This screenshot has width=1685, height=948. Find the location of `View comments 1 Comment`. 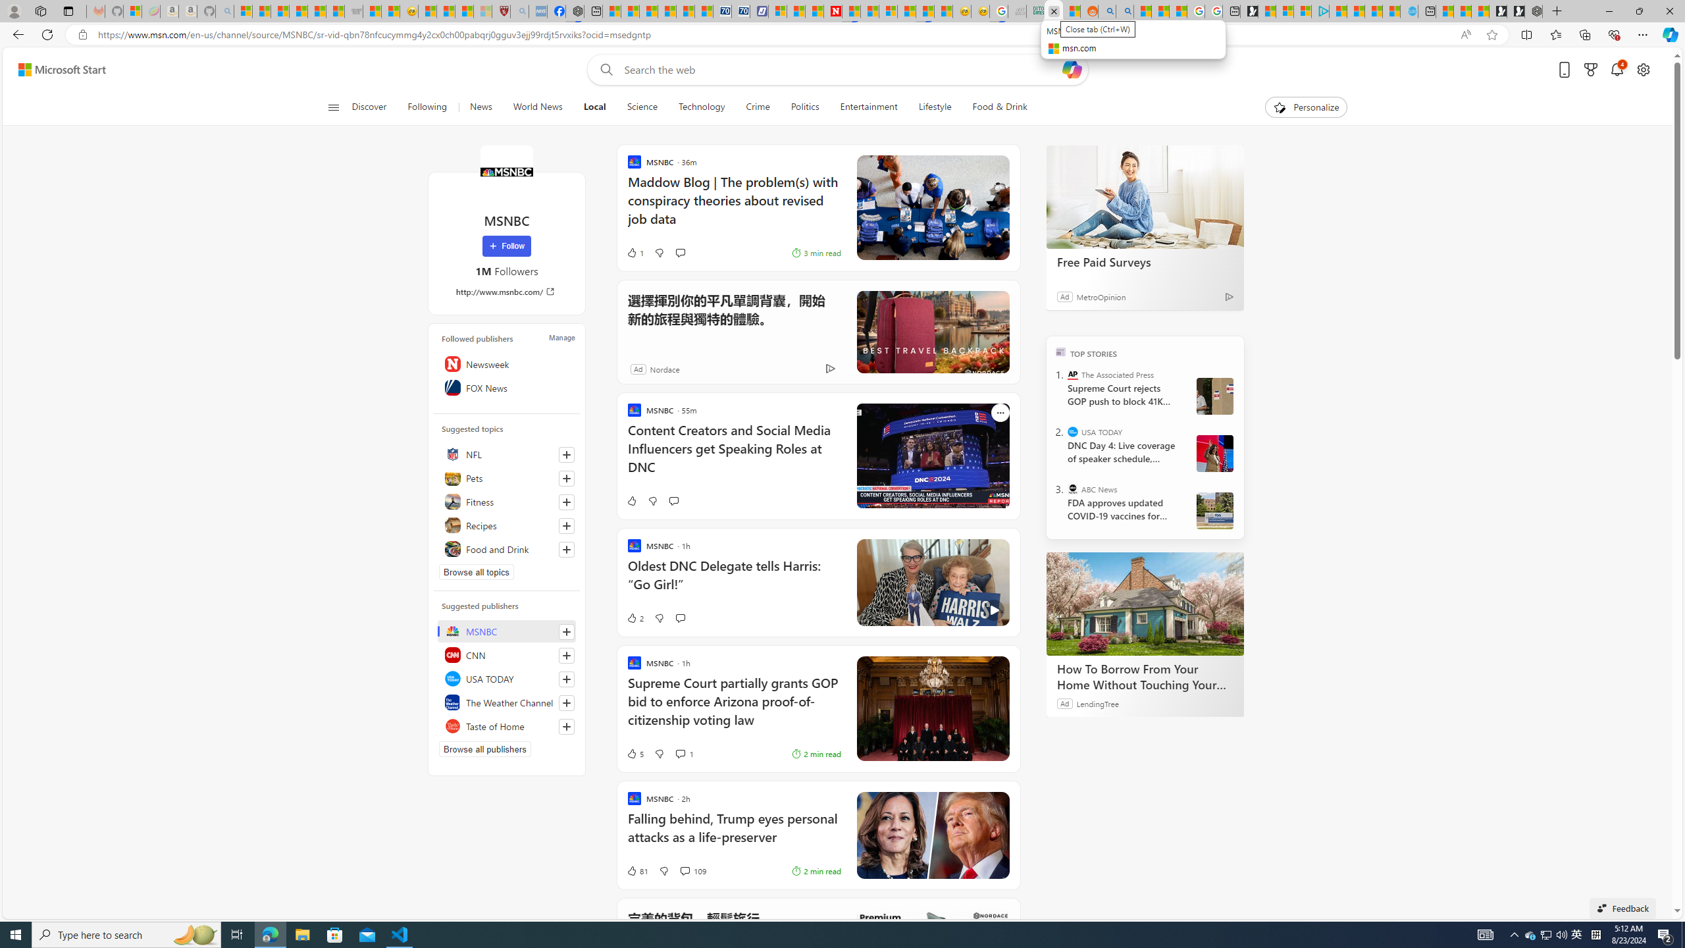

View comments 1 Comment is located at coordinates (679, 754).